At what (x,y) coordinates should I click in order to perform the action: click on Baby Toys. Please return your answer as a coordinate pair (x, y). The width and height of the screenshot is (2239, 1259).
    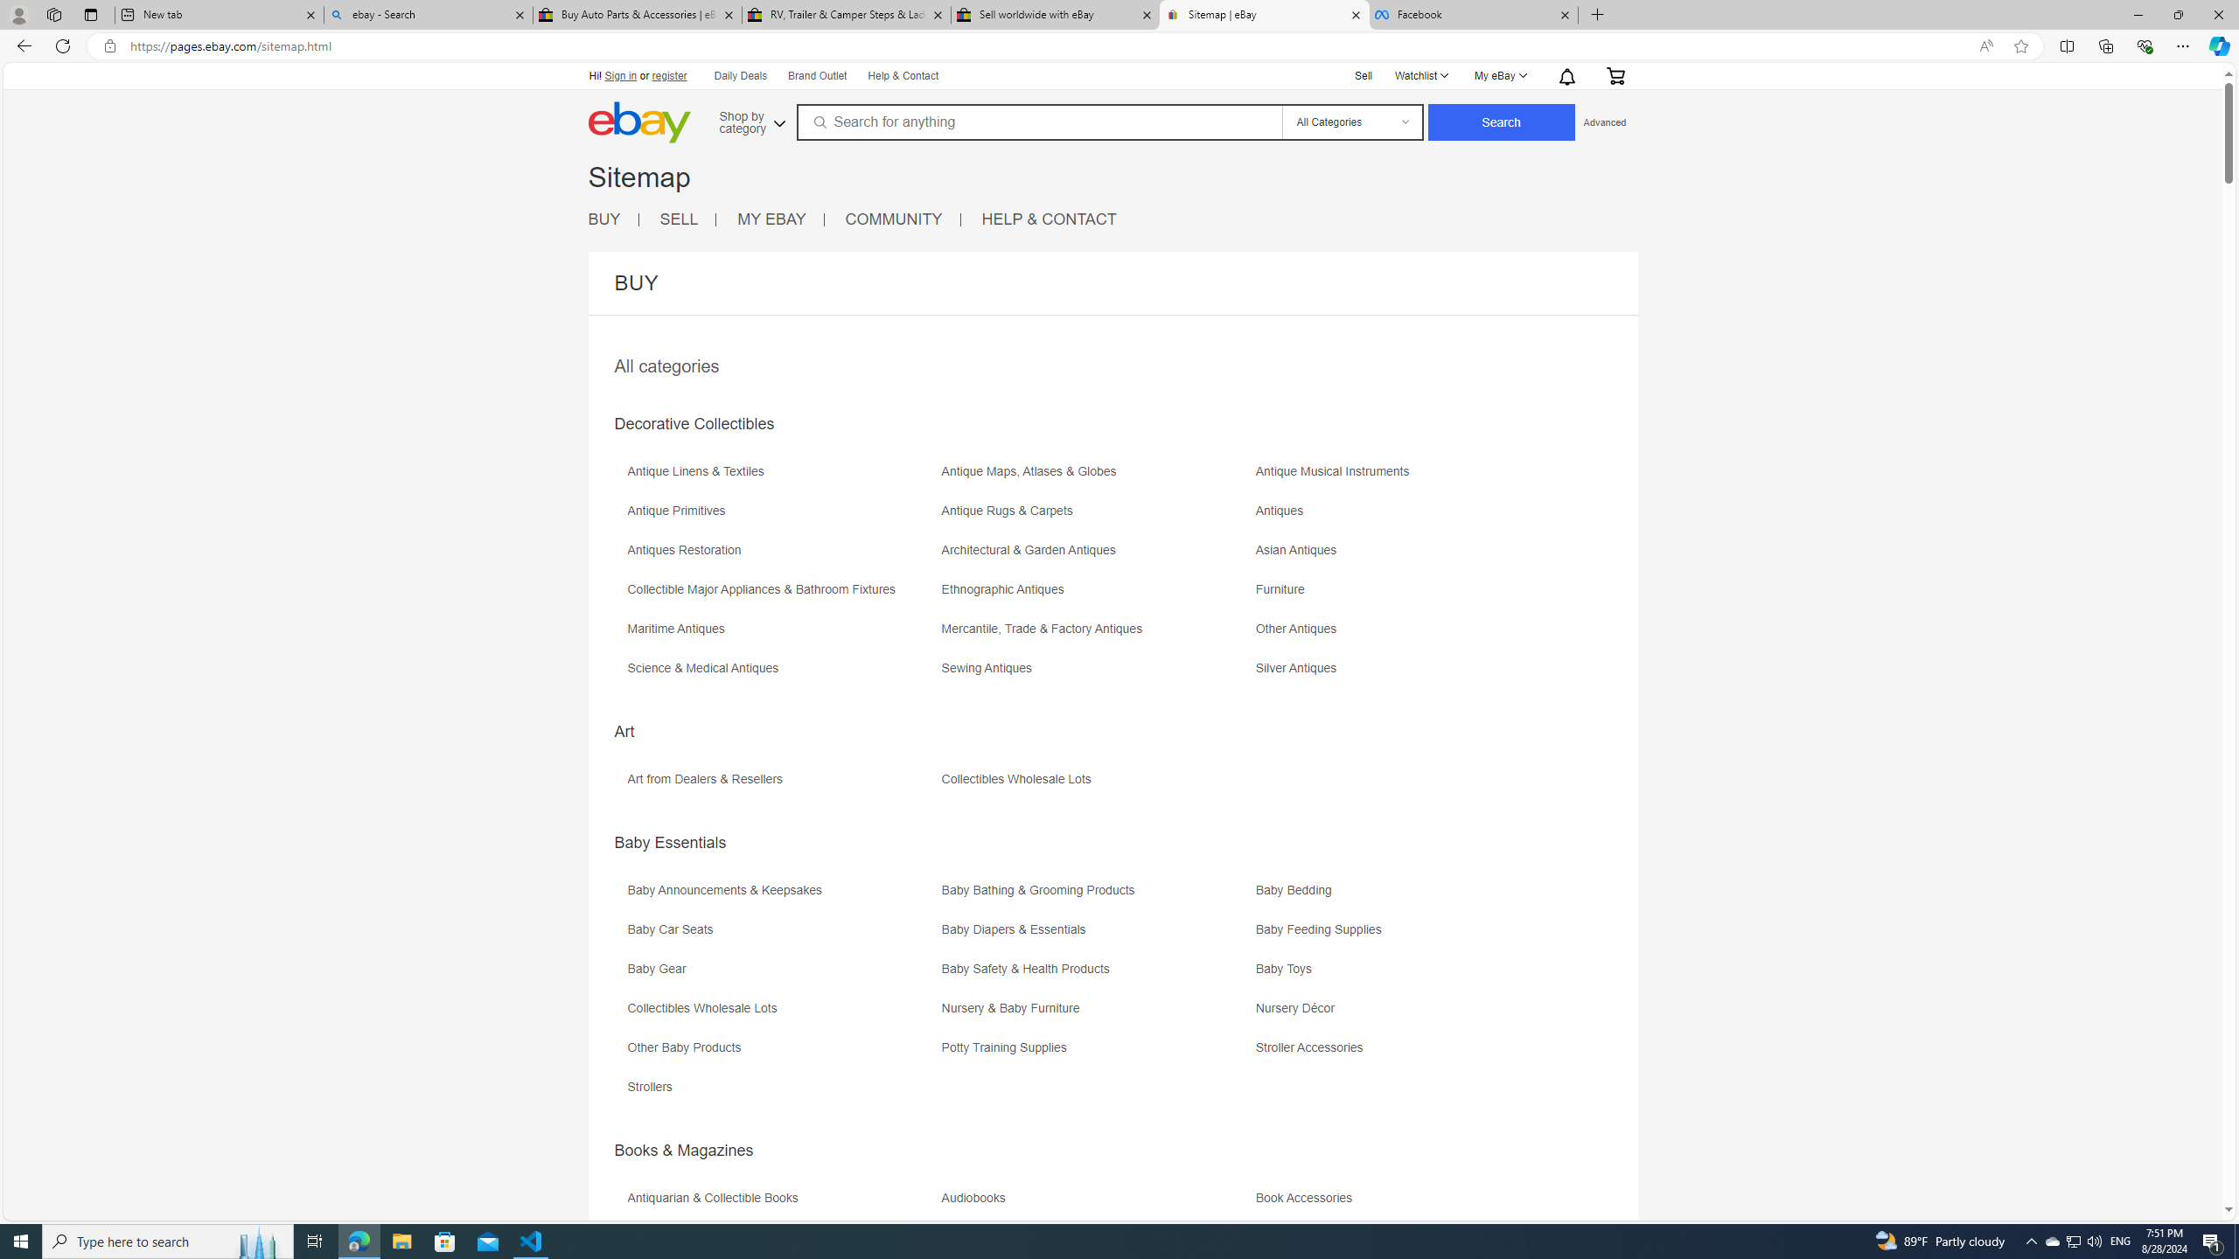
    Looking at the image, I should click on (1288, 969).